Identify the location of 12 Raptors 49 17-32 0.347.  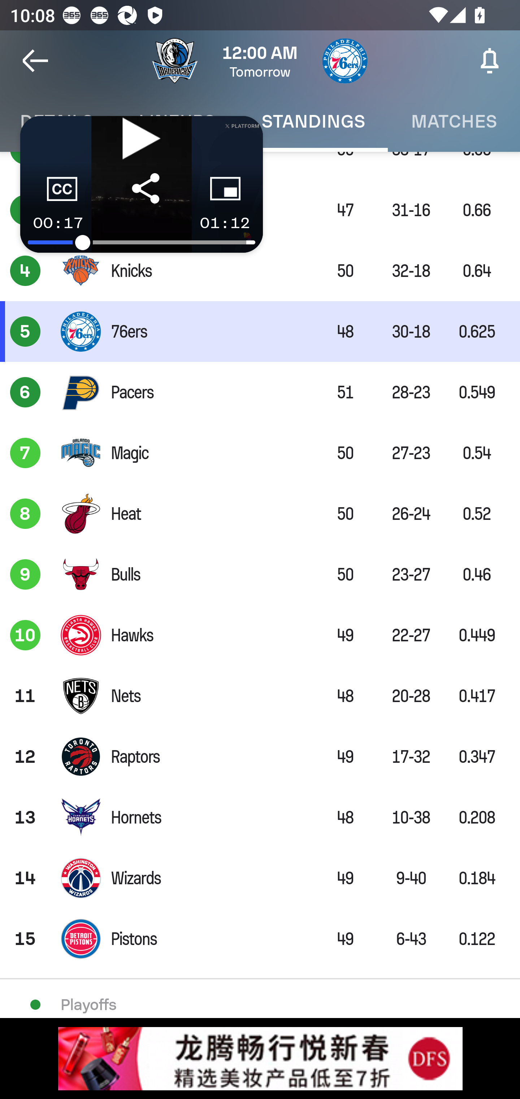
(260, 756).